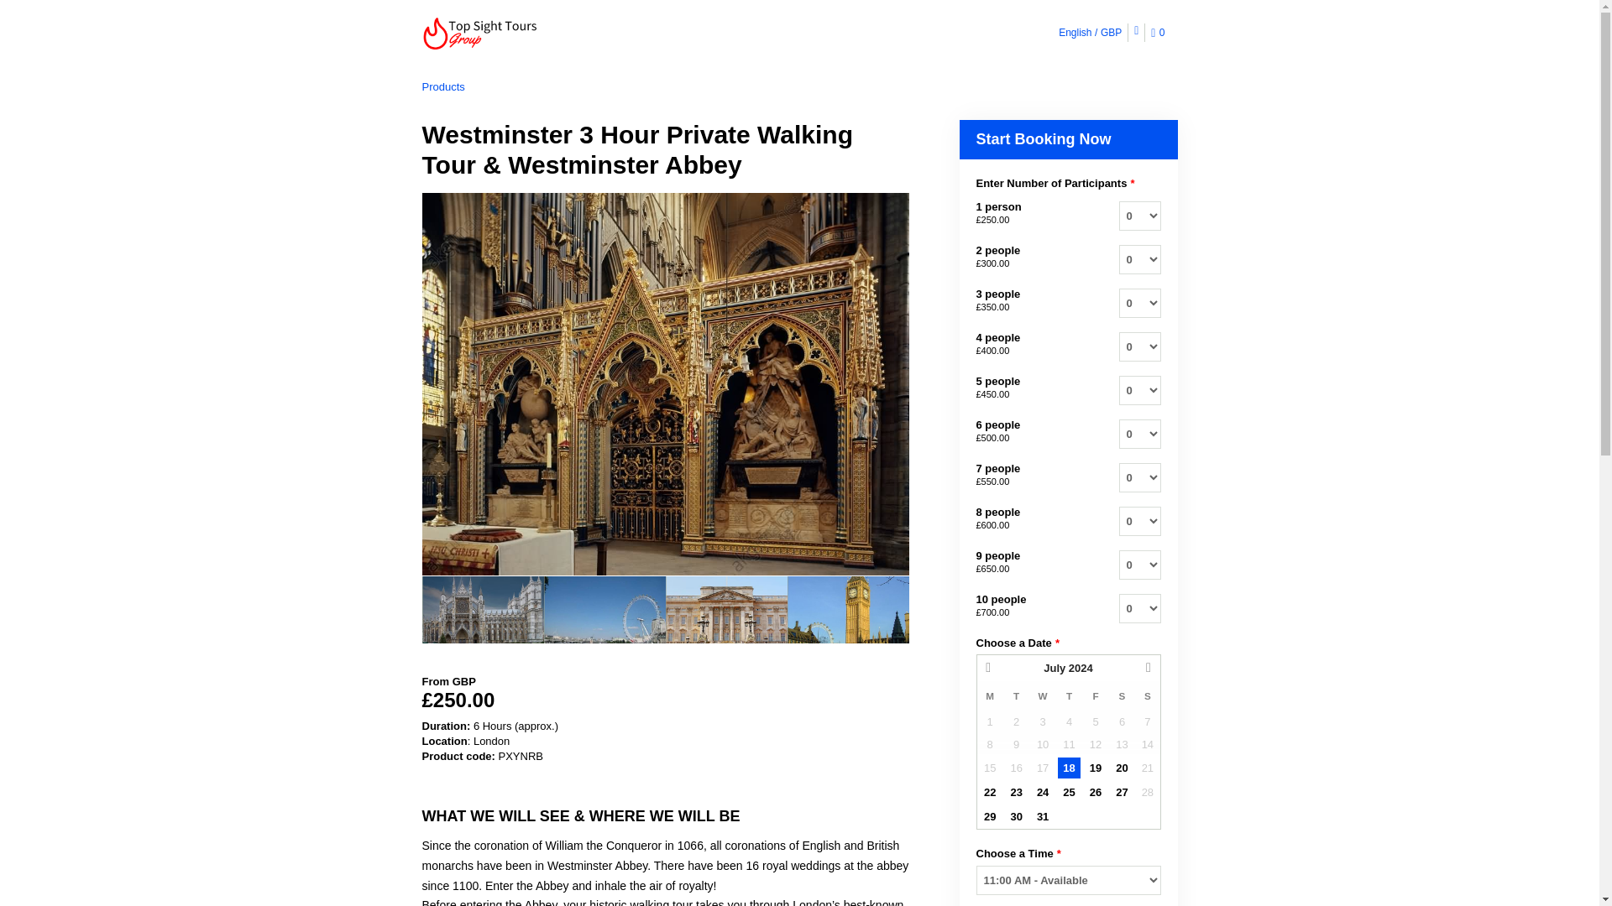  I want to click on 0, so click(1160, 34).